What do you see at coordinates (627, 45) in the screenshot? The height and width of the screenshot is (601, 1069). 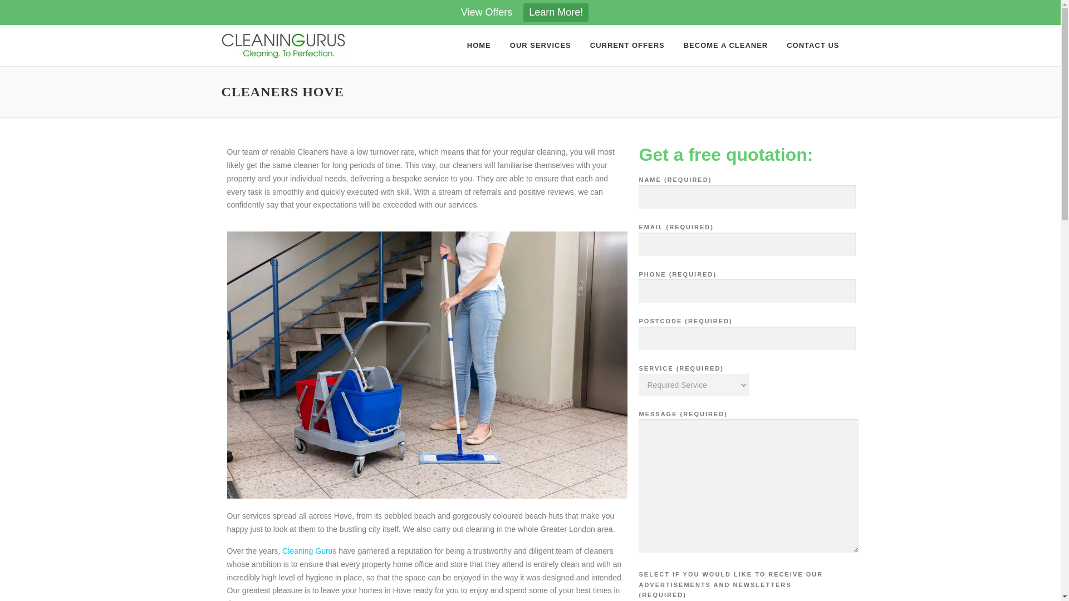 I see `CURRENT OFFERS` at bounding box center [627, 45].